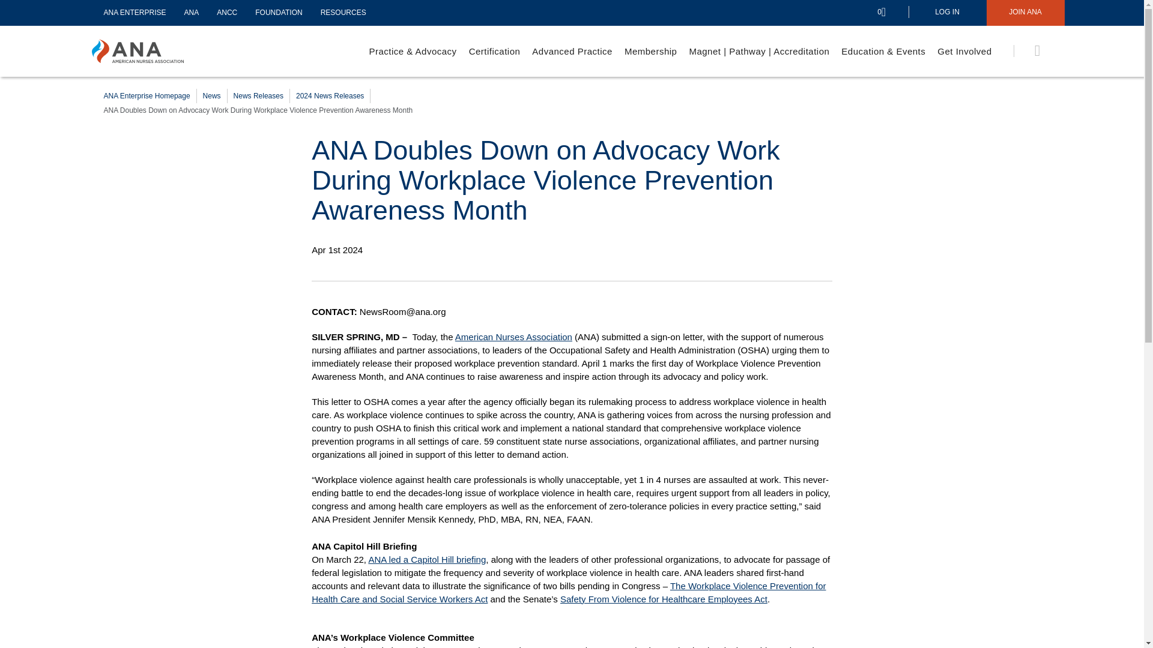  What do you see at coordinates (1024, 13) in the screenshot?
I see `Join ANA` at bounding box center [1024, 13].